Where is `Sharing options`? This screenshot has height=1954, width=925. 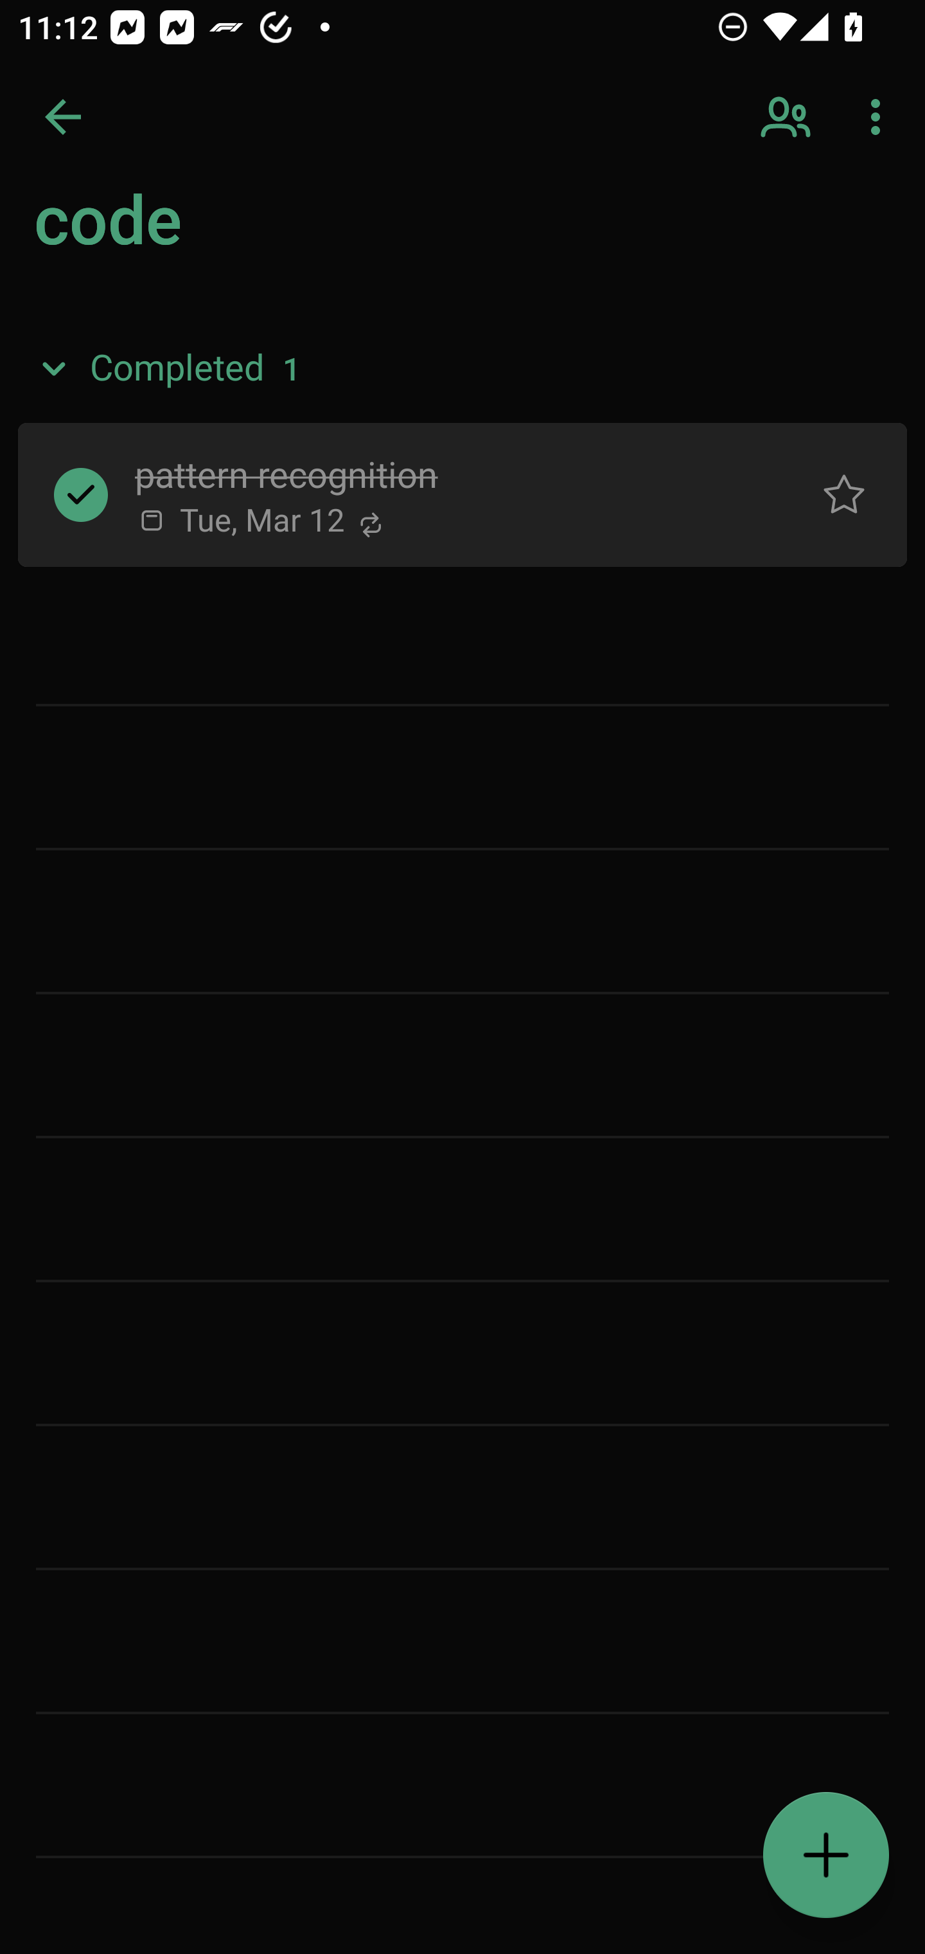 Sharing options is located at coordinates (788, 117).